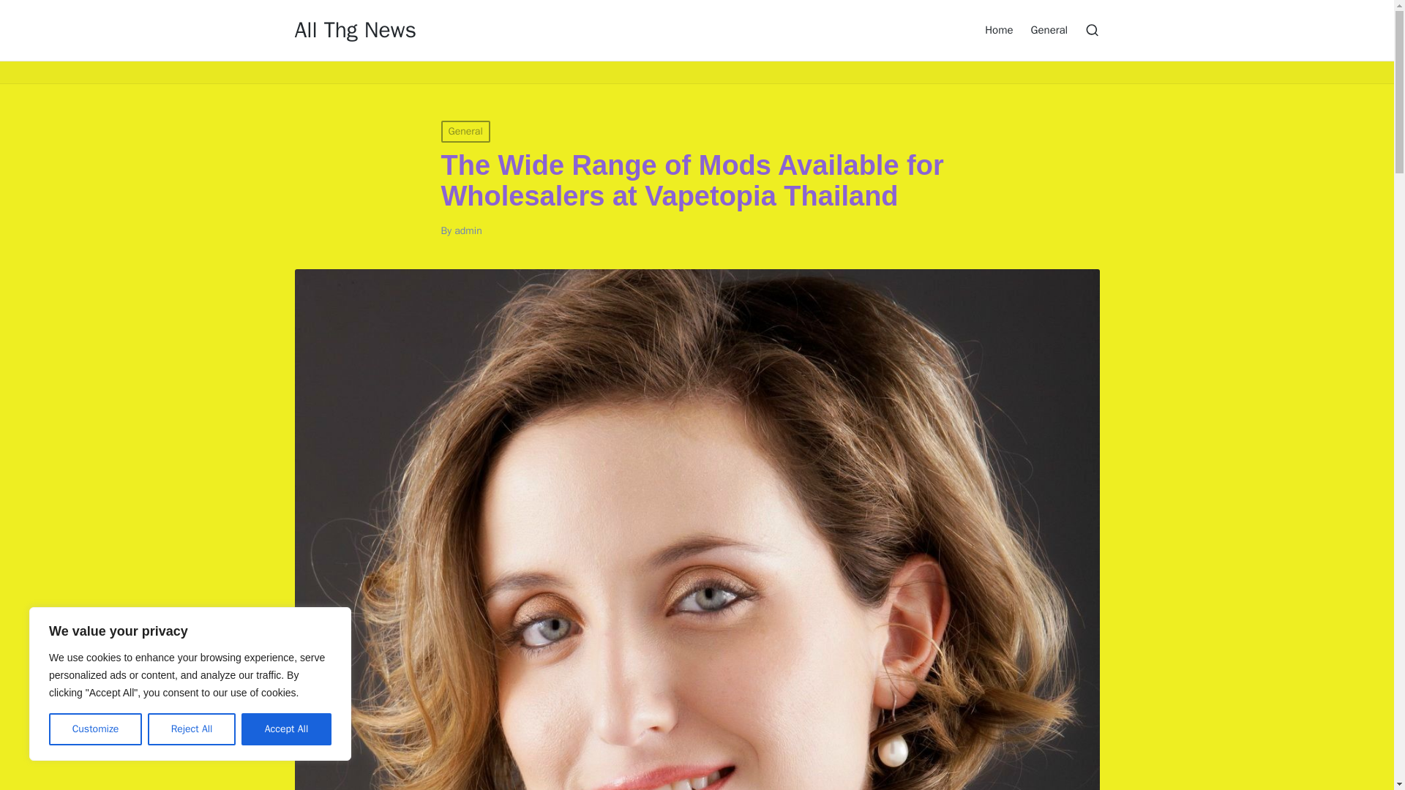 The height and width of the screenshot is (790, 1405). What do you see at coordinates (354, 30) in the screenshot?
I see `All Thg News` at bounding box center [354, 30].